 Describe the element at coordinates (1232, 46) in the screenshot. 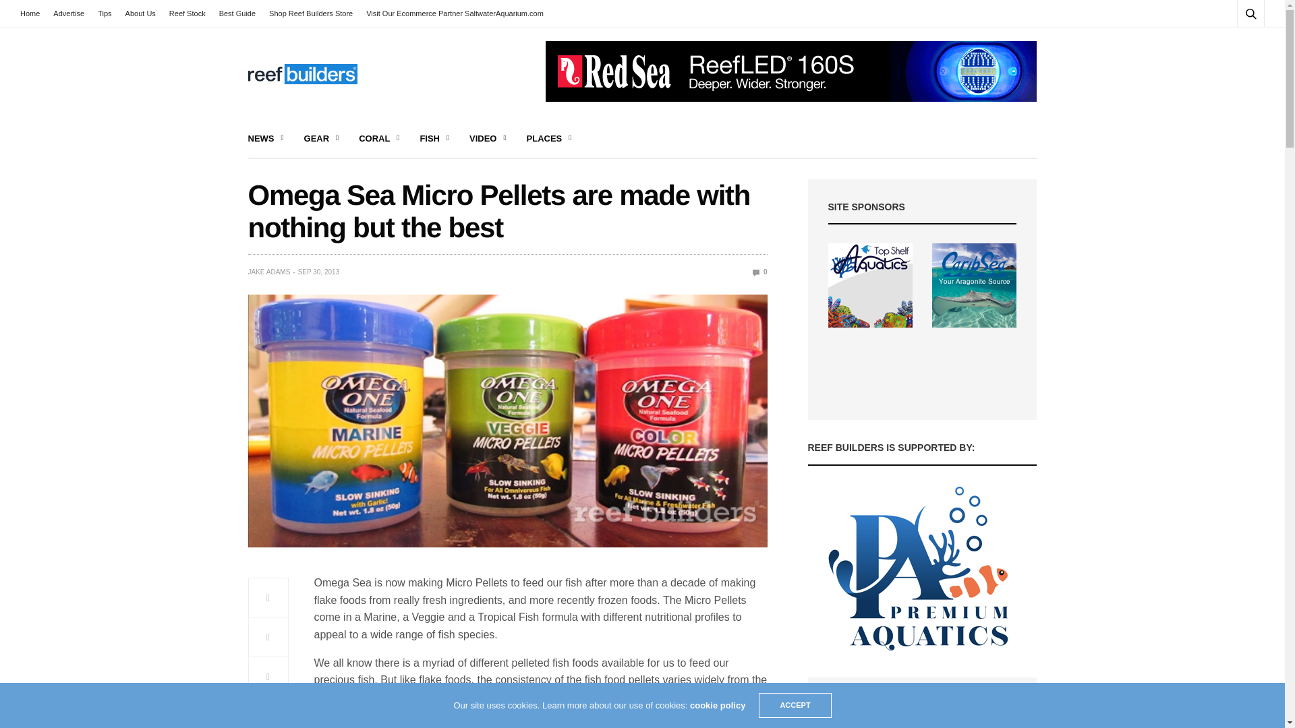

I see `Search` at that location.